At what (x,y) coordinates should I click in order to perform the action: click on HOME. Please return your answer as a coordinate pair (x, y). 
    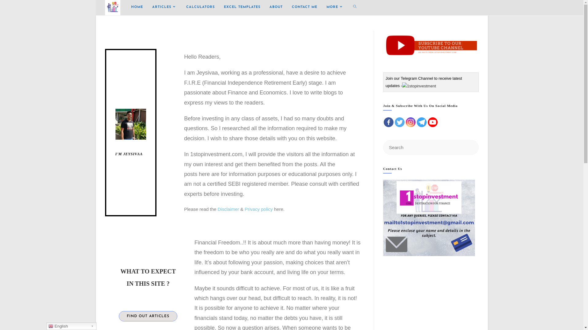
    Looking at the image, I should click on (137, 7).